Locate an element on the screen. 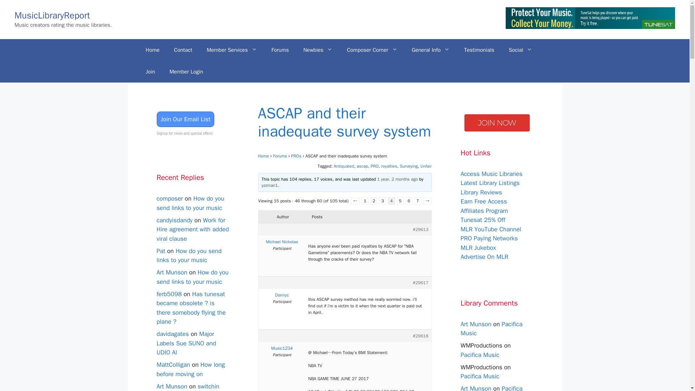  Forums is located at coordinates (280, 50).